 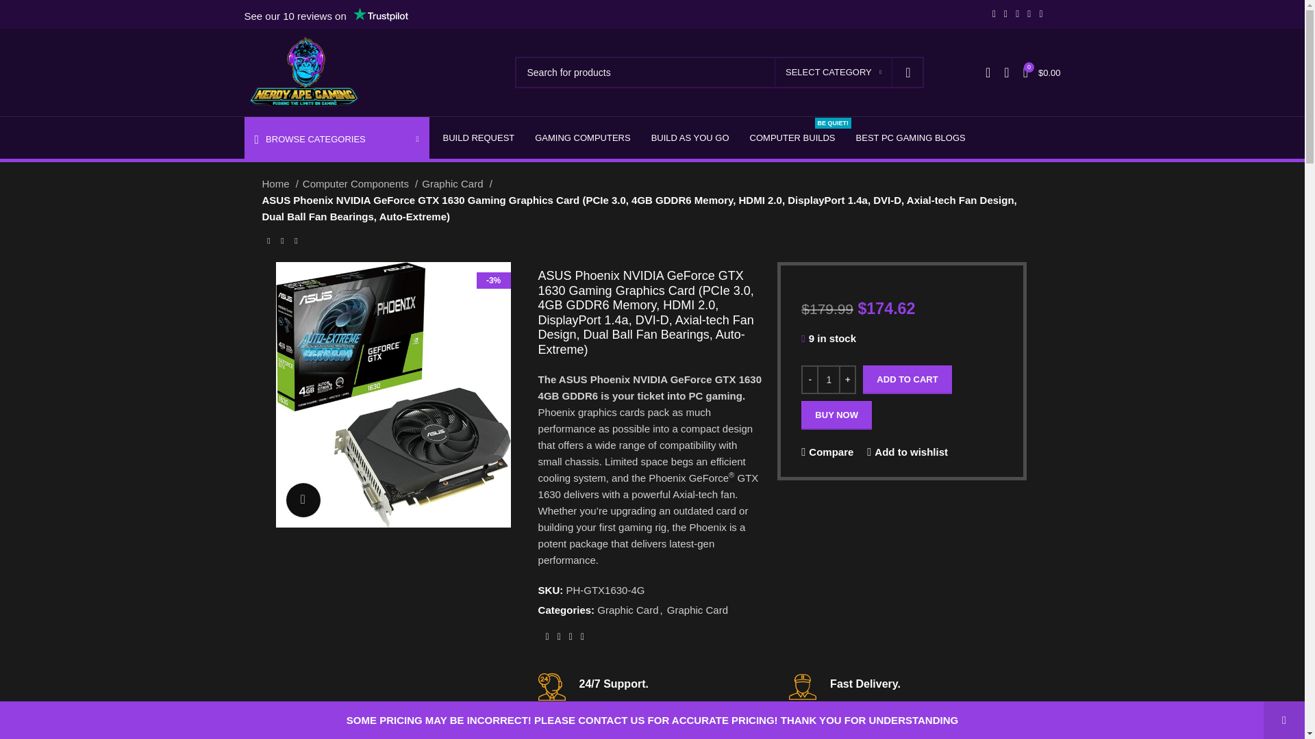 What do you see at coordinates (551, 686) in the screenshot?
I see `retail-247.svg` at bounding box center [551, 686].